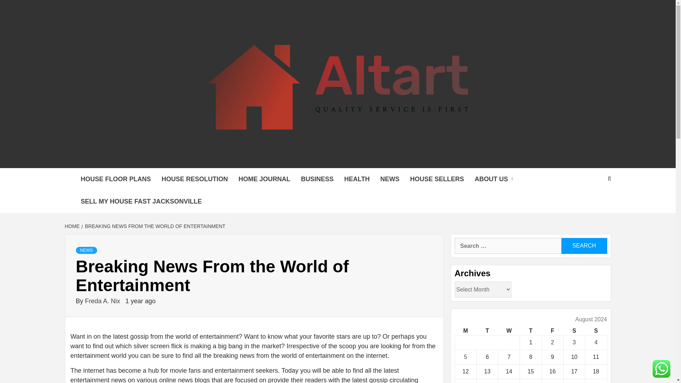  Describe the element at coordinates (509, 331) in the screenshot. I see `Wednesday` at that location.